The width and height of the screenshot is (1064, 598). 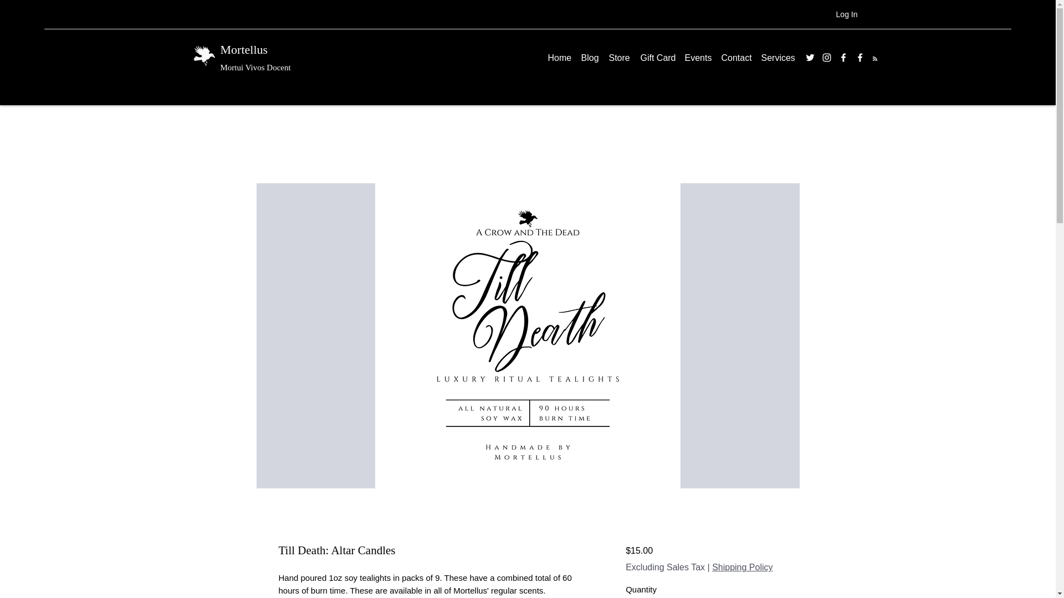 What do you see at coordinates (244, 49) in the screenshot?
I see `Mortellus` at bounding box center [244, 49].